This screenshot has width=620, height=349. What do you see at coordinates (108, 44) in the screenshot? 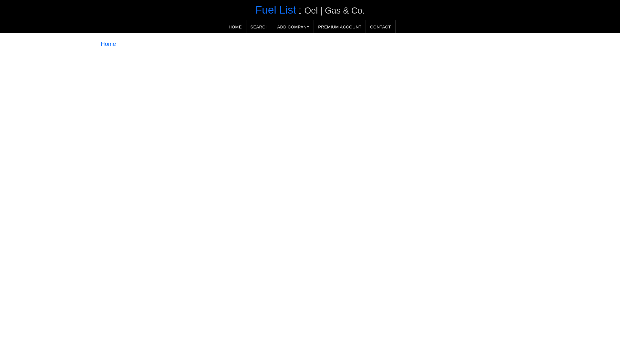
I see `Home` at bounding box center [108, 44].